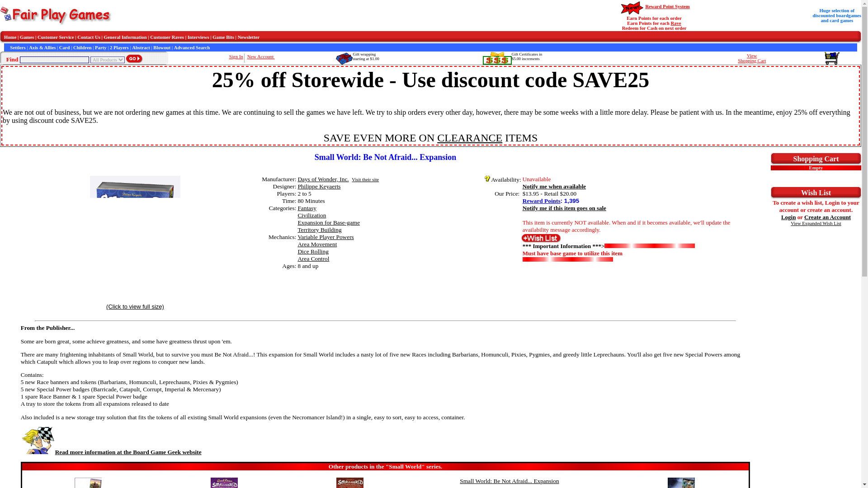 The width and height of the screenshot is (868, 488). Describe the element at coordinates (141, 48) in the screenshot. I see `Abstract` at that location.